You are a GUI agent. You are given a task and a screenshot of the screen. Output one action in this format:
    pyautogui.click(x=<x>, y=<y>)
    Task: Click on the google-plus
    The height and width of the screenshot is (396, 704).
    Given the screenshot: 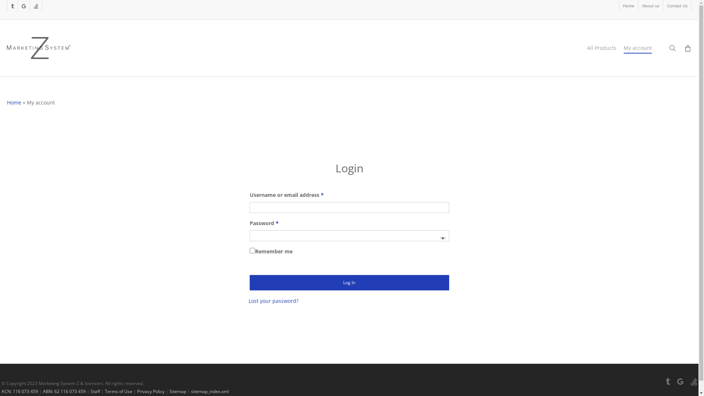 What is the action you would take?
    pyautogui.click(x=681, y=383)
    